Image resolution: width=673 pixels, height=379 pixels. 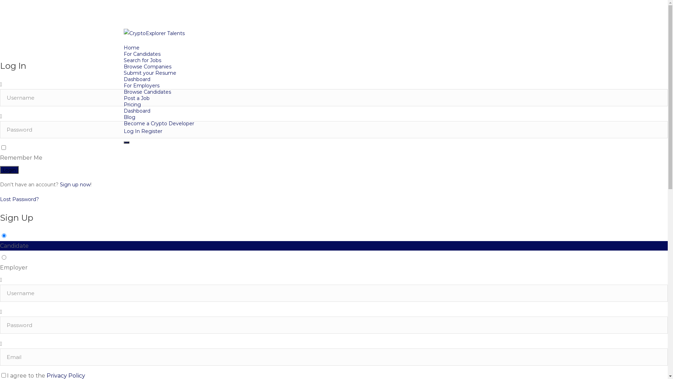 I want to click on CryptoExplorer Talents, so click(x=334, y=36).